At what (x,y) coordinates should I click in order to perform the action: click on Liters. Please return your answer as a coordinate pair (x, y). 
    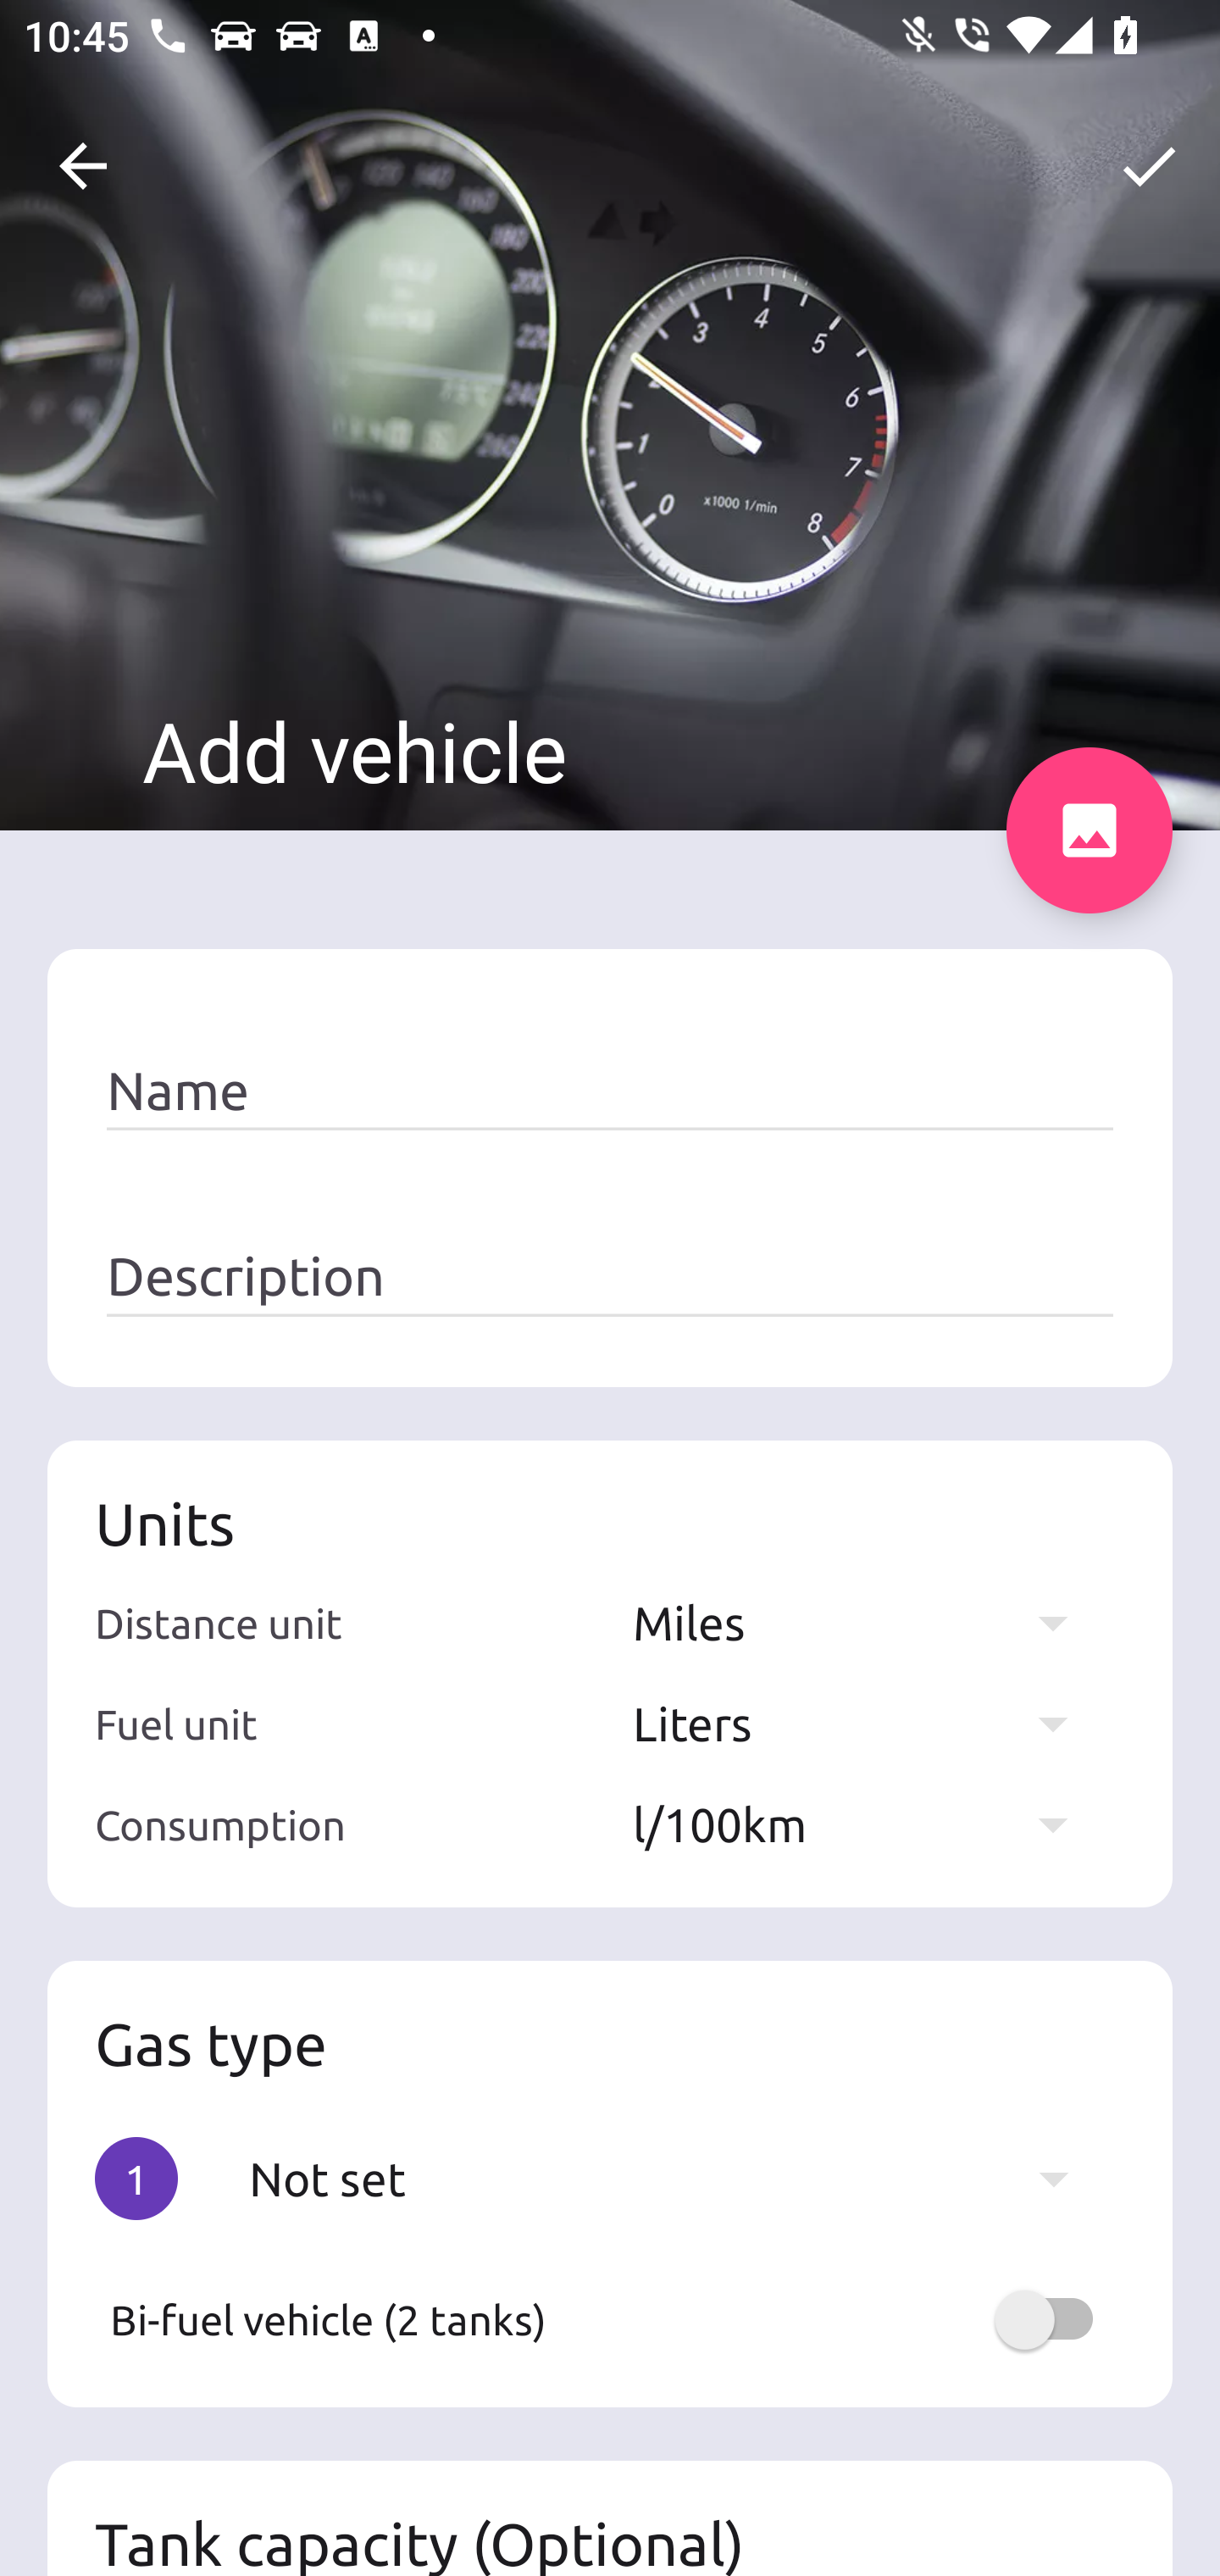
    Looking at the image, I should click on (866, 1724).